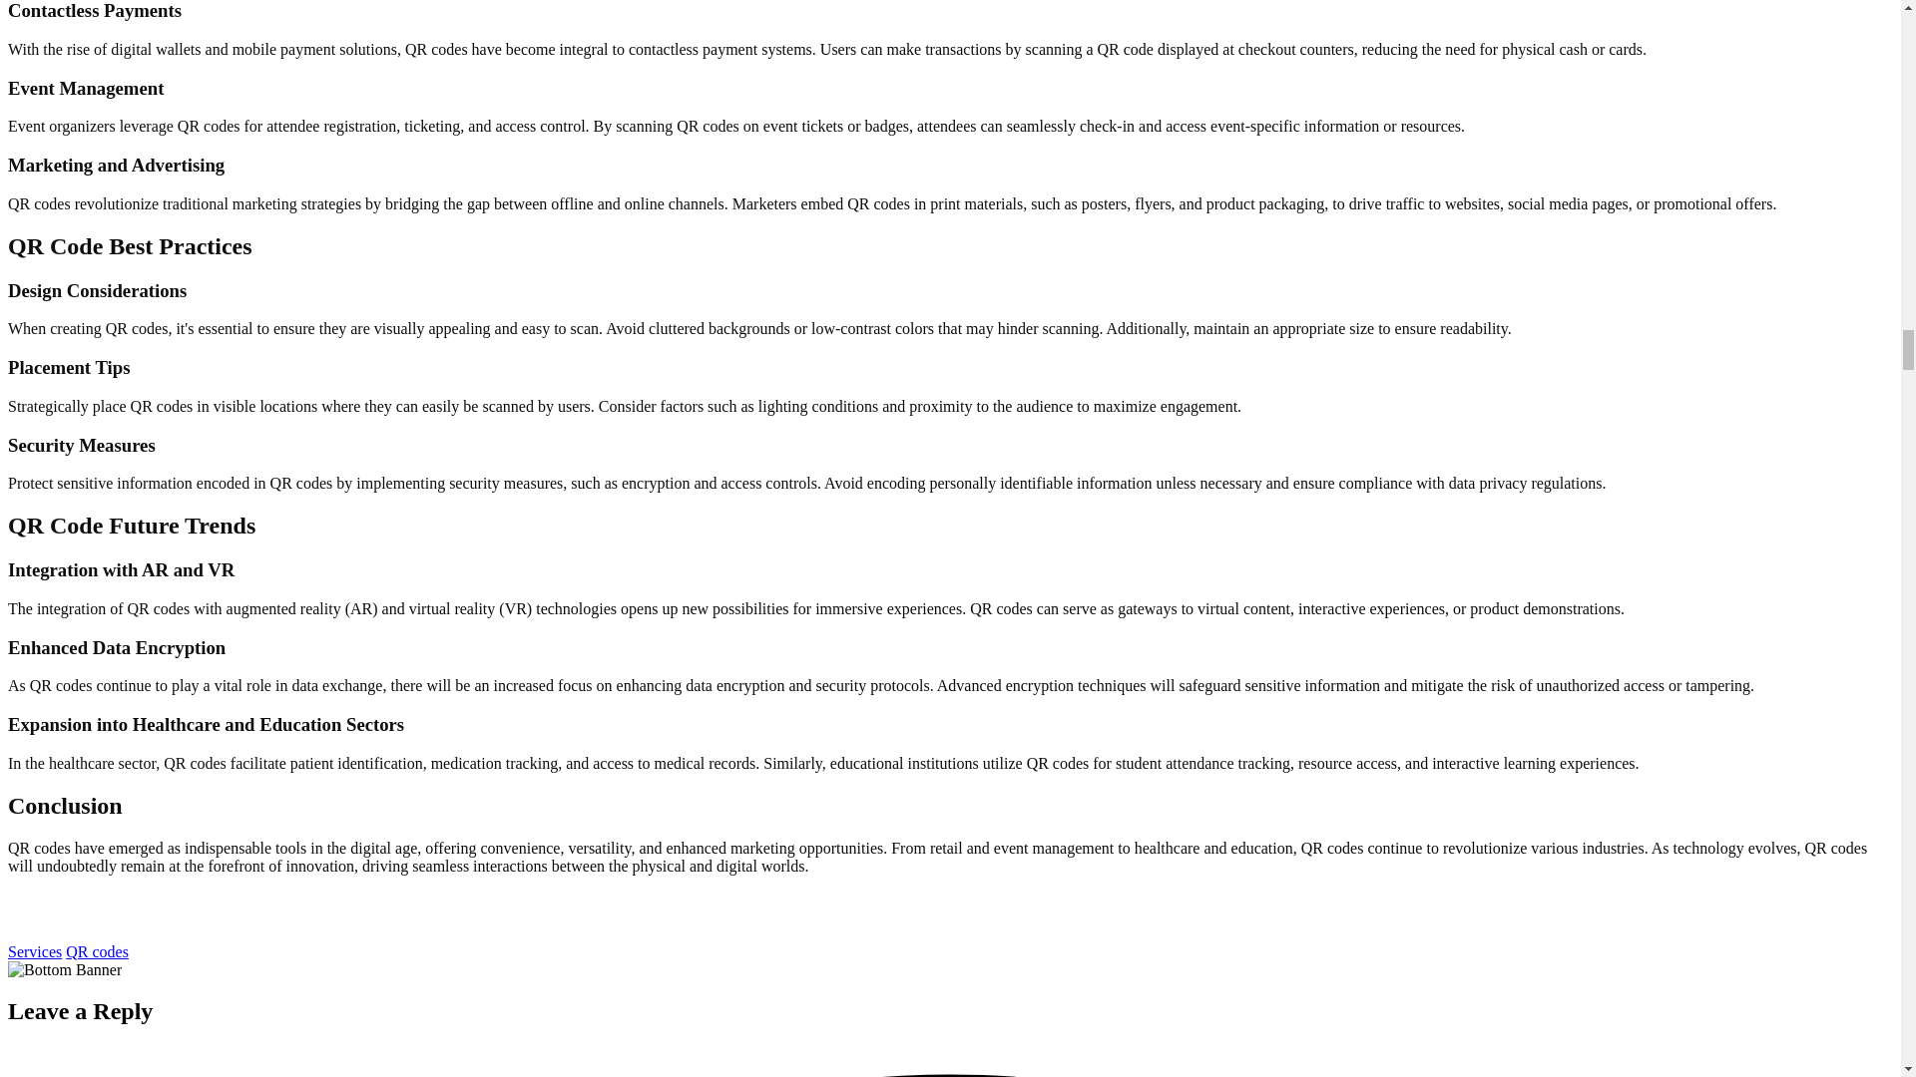 This screenshot has height=1077, width=1916. Describe the element at coordinates (96, 951) in the screenshot. I see `QR codes` at that location.